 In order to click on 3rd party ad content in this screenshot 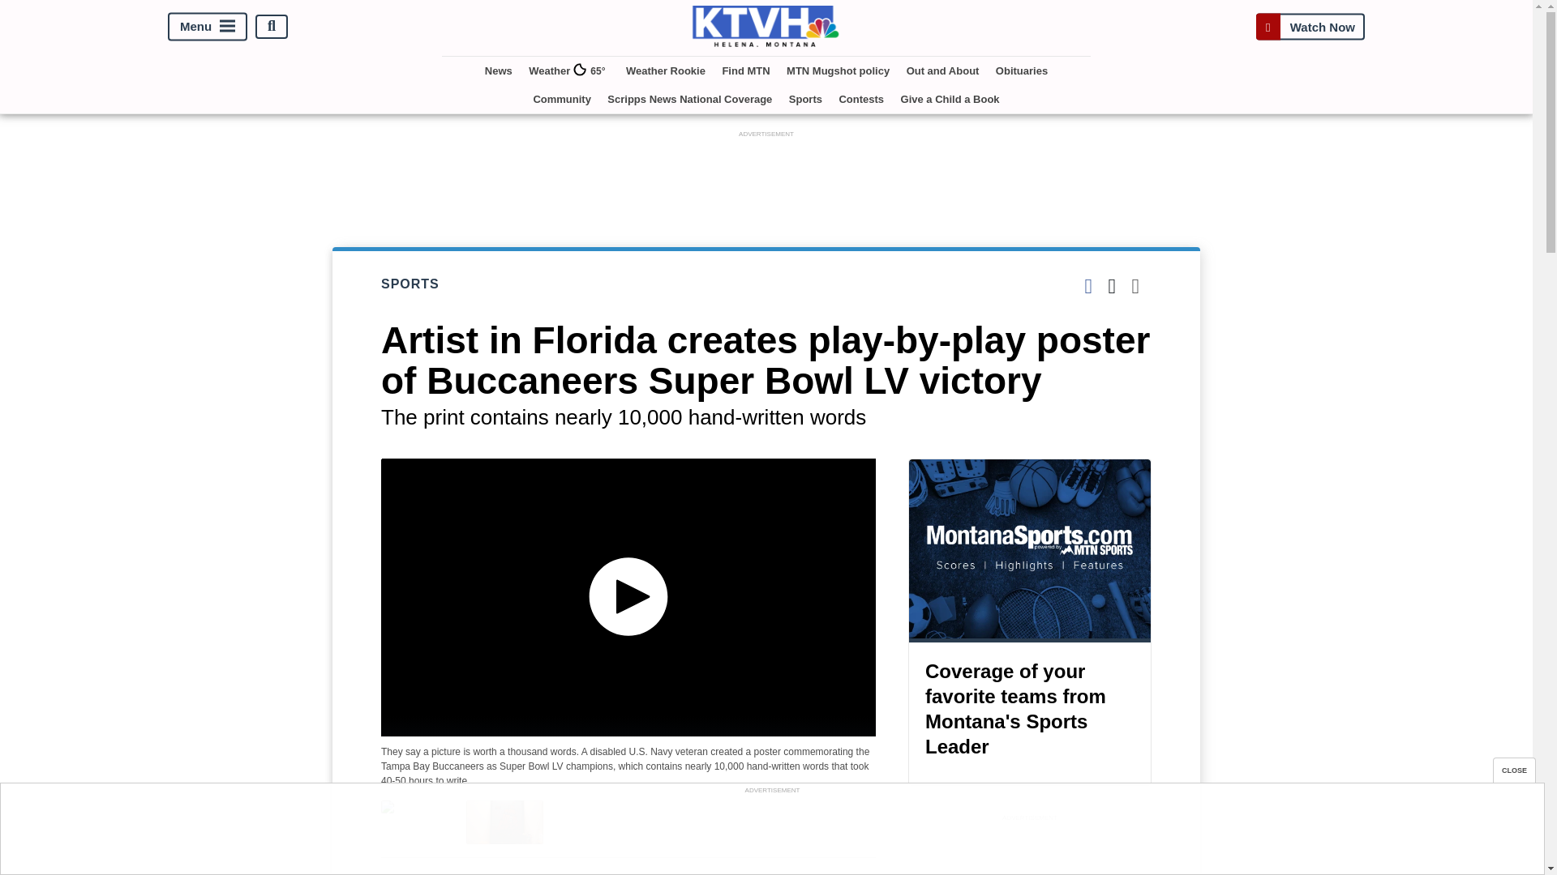, I will do `click(766, 177)`.